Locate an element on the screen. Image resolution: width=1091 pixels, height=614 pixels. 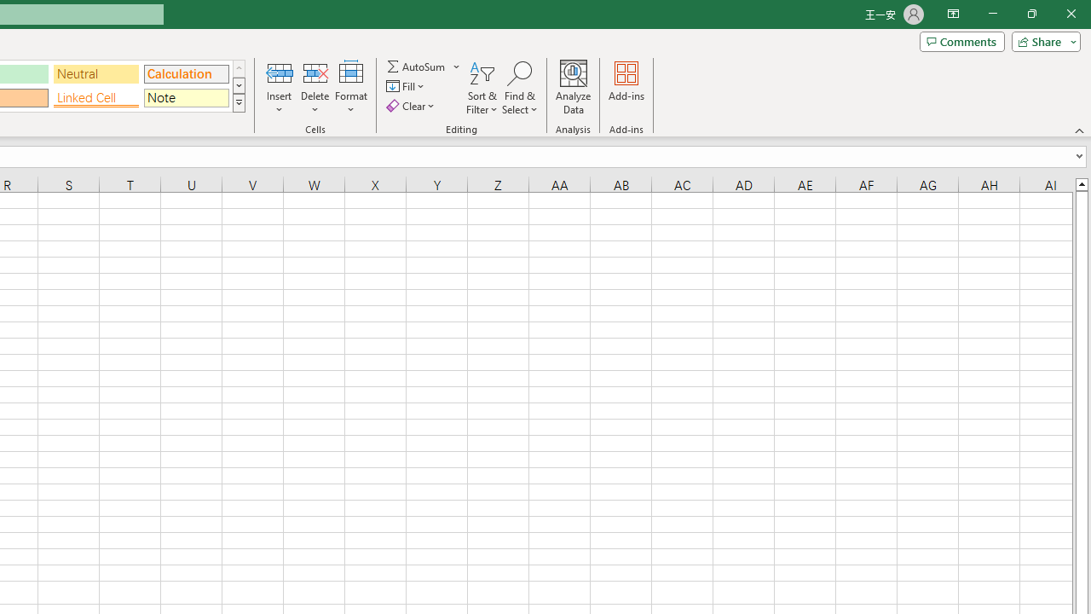
Row Down is located at coordinates (239, 85).